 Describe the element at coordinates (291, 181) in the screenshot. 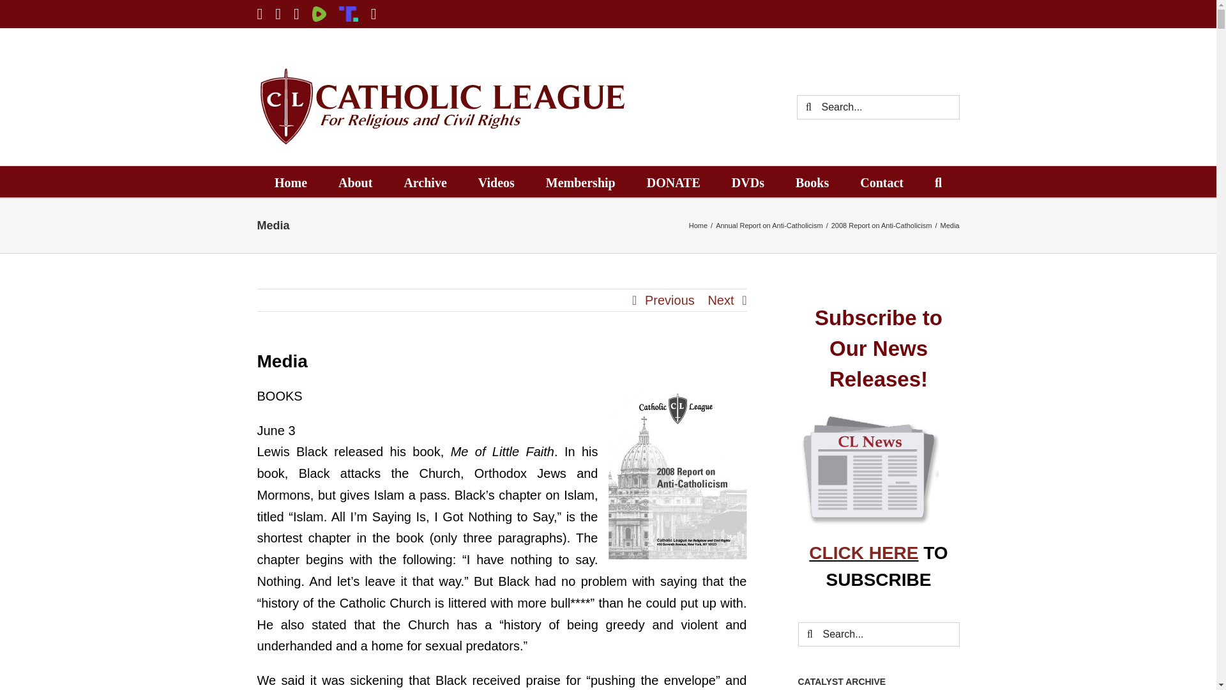

I see `Home` at that location.